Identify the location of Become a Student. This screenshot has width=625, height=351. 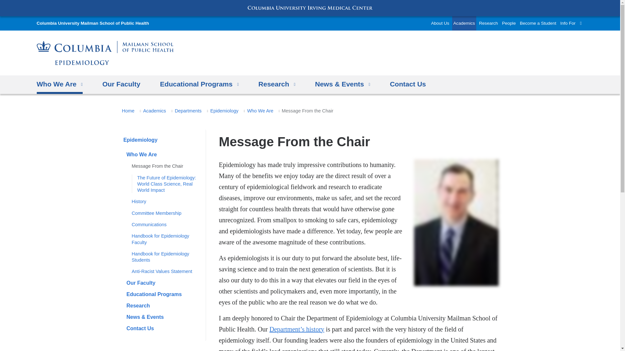
(538, 23).